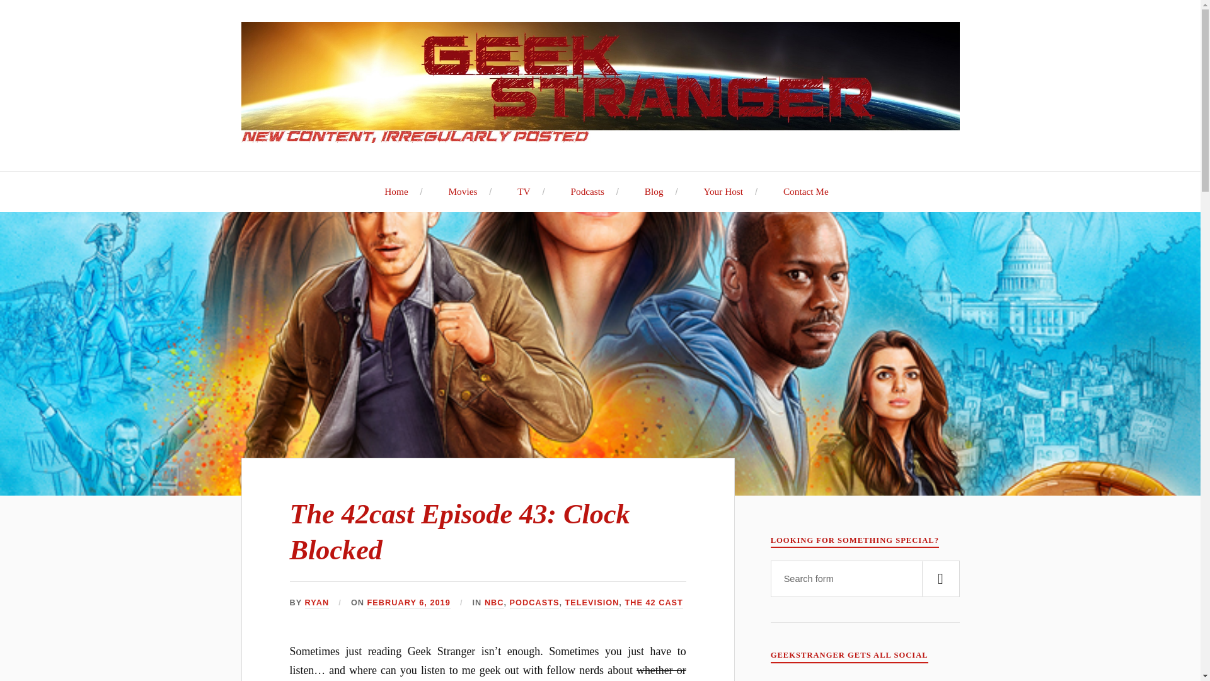 The height and width of the screenshot is (681, 1210). What do you see at coordinates (389, 191) in the screenshot?
I see `Home` at bounding box center [389, 191].